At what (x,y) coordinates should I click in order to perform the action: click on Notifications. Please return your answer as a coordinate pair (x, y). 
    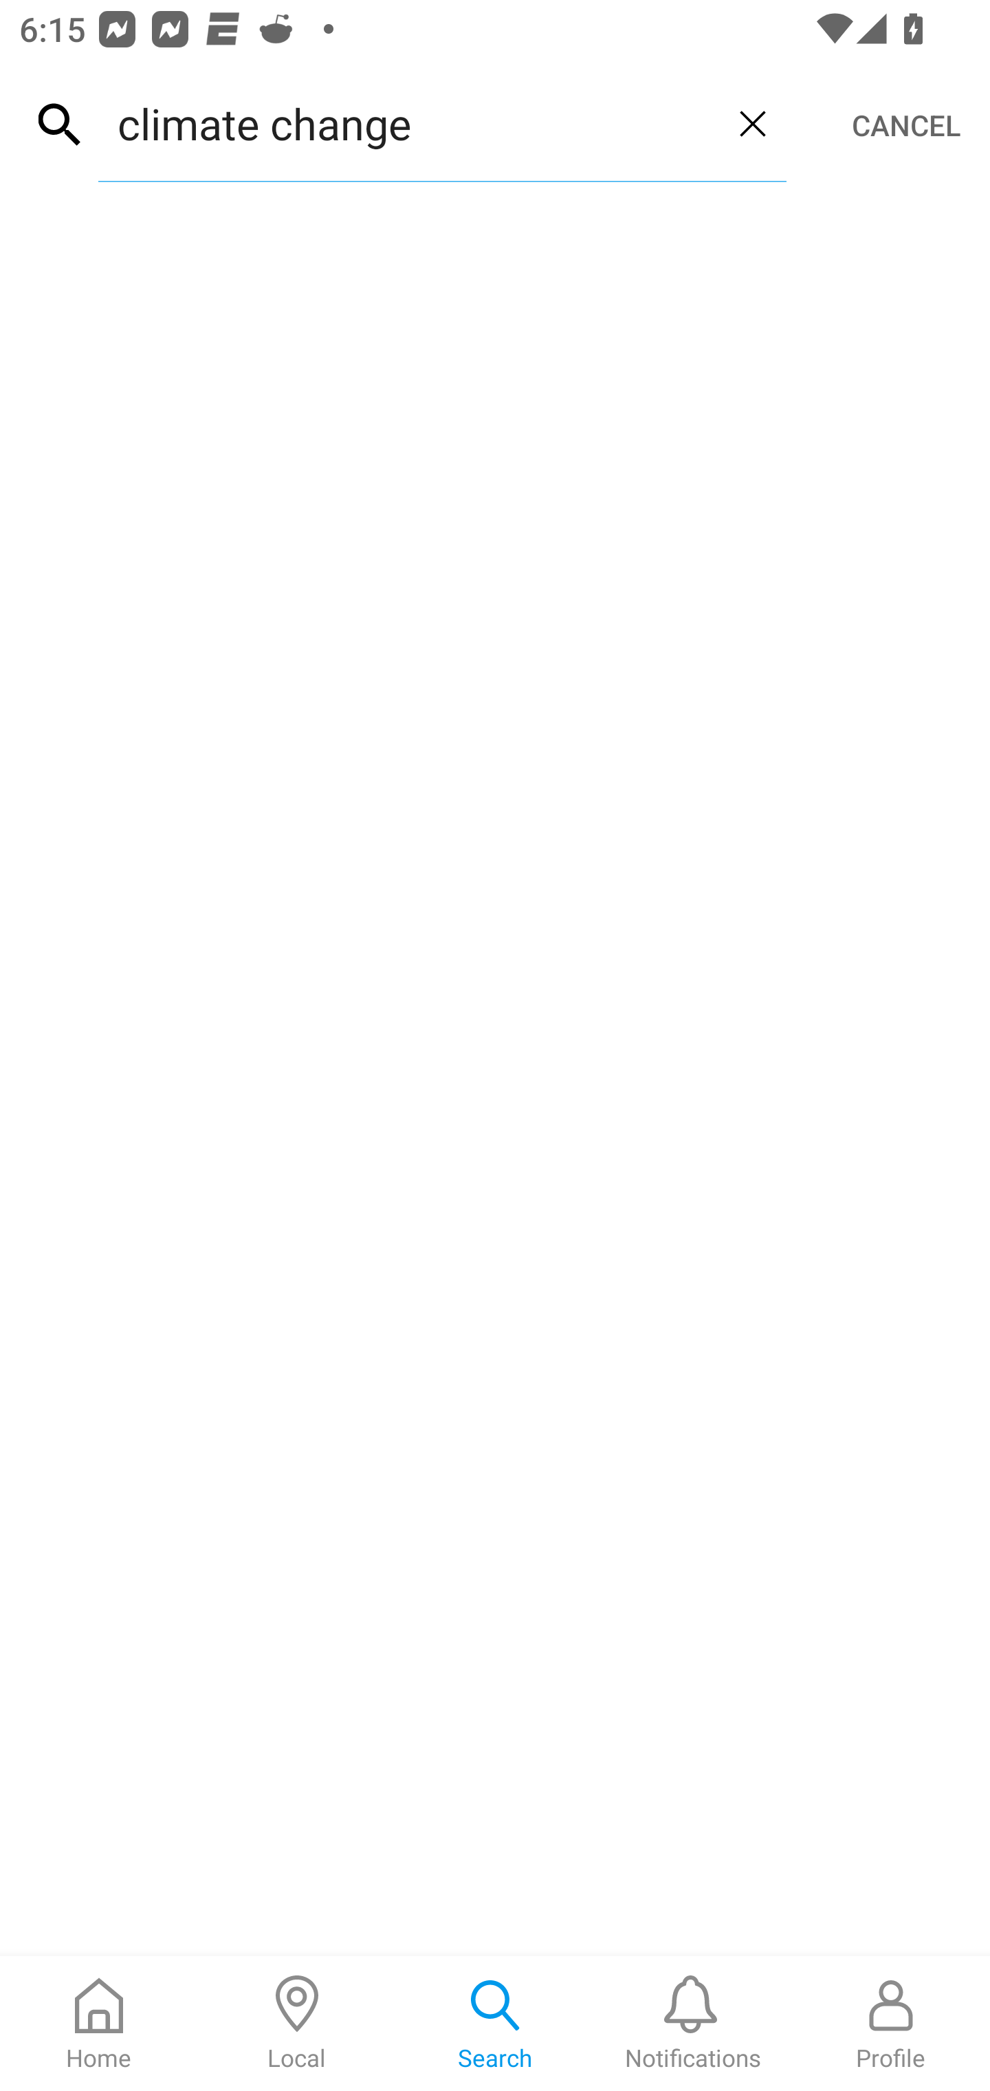
    Looking at the image, I should click on (693, 2024).